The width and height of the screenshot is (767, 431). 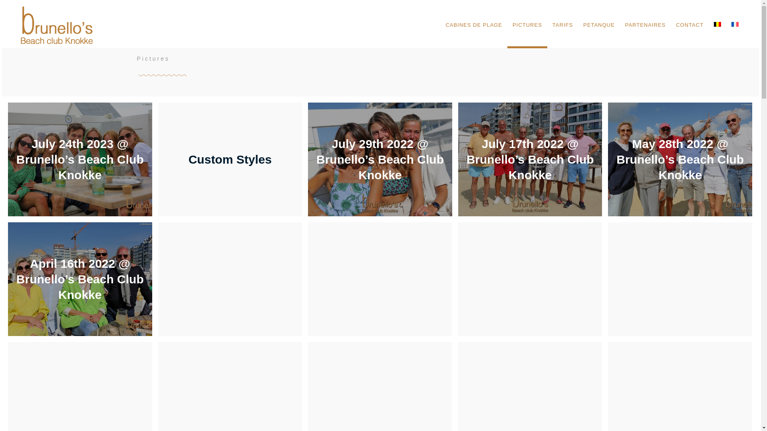 What do you see at coordinates (80, 279) in the screenshot?
I see `1` at bounding box center [80, 279].